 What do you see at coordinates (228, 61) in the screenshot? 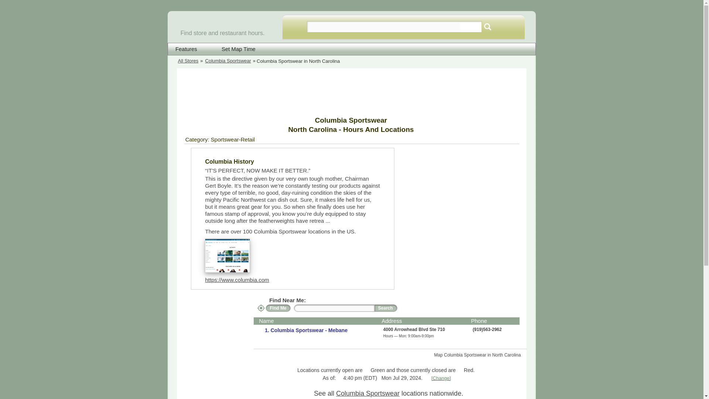
I see `Columbia Sportswear` at bounding box center [228, 61].